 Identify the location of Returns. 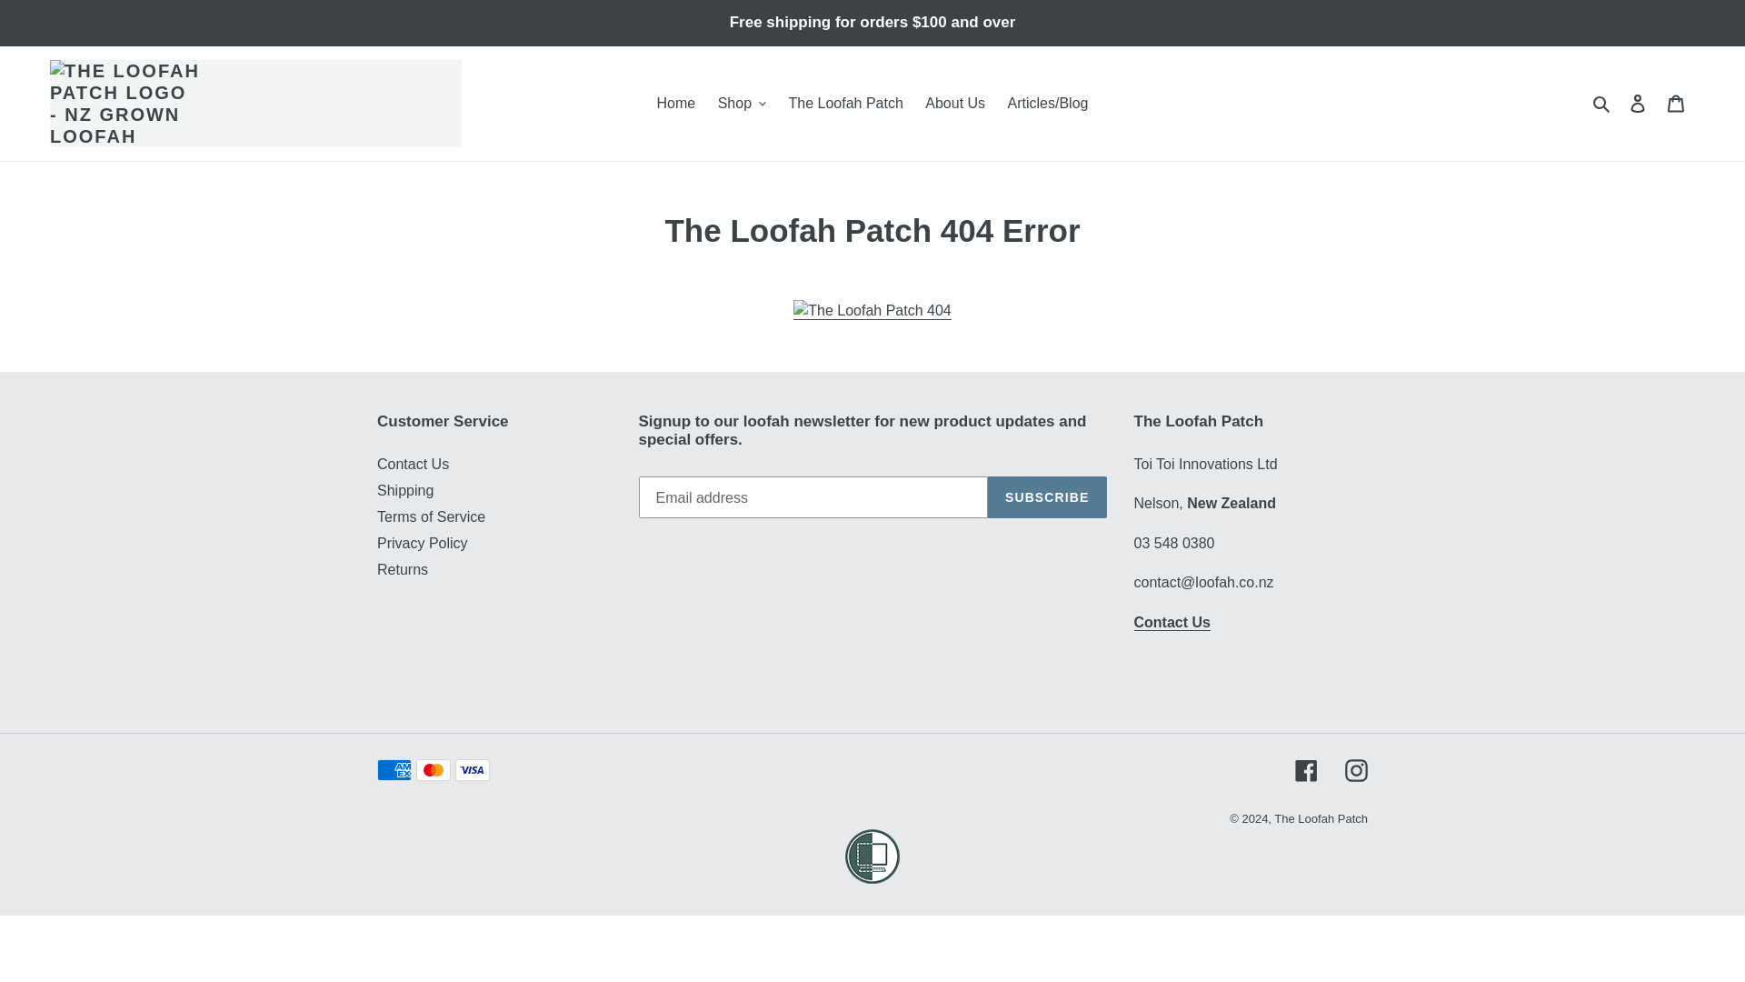
(402, 569).